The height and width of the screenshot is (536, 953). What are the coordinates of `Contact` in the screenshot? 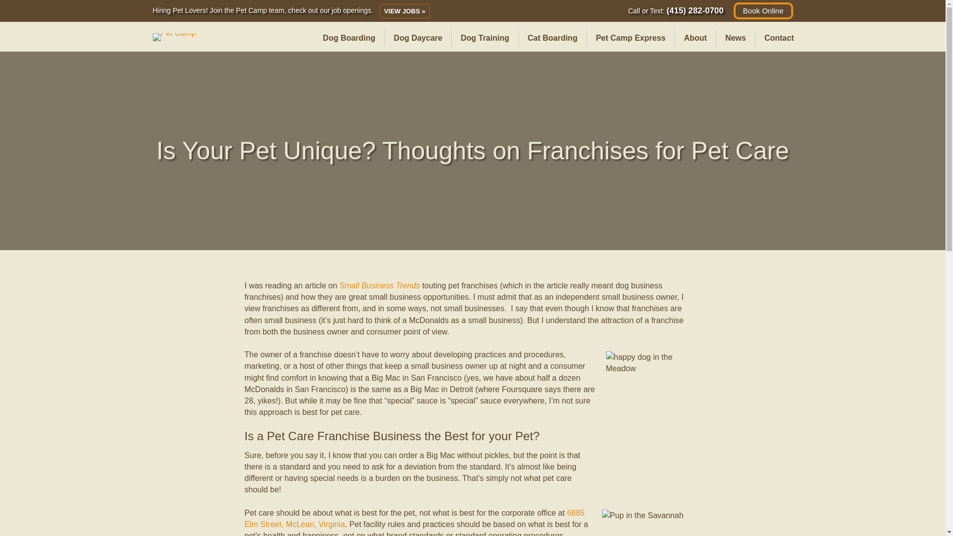 It's located at (779, 38).